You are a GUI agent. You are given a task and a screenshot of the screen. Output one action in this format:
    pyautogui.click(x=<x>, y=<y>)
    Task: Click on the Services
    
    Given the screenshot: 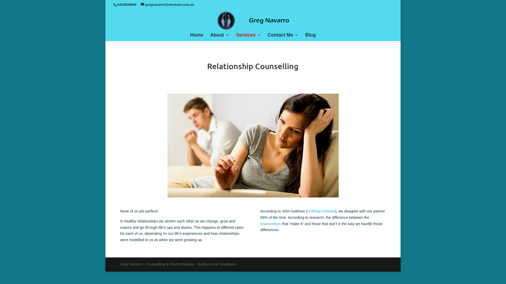 What is the action you would take?
    pyautogui.click(x=248, y=37)
    